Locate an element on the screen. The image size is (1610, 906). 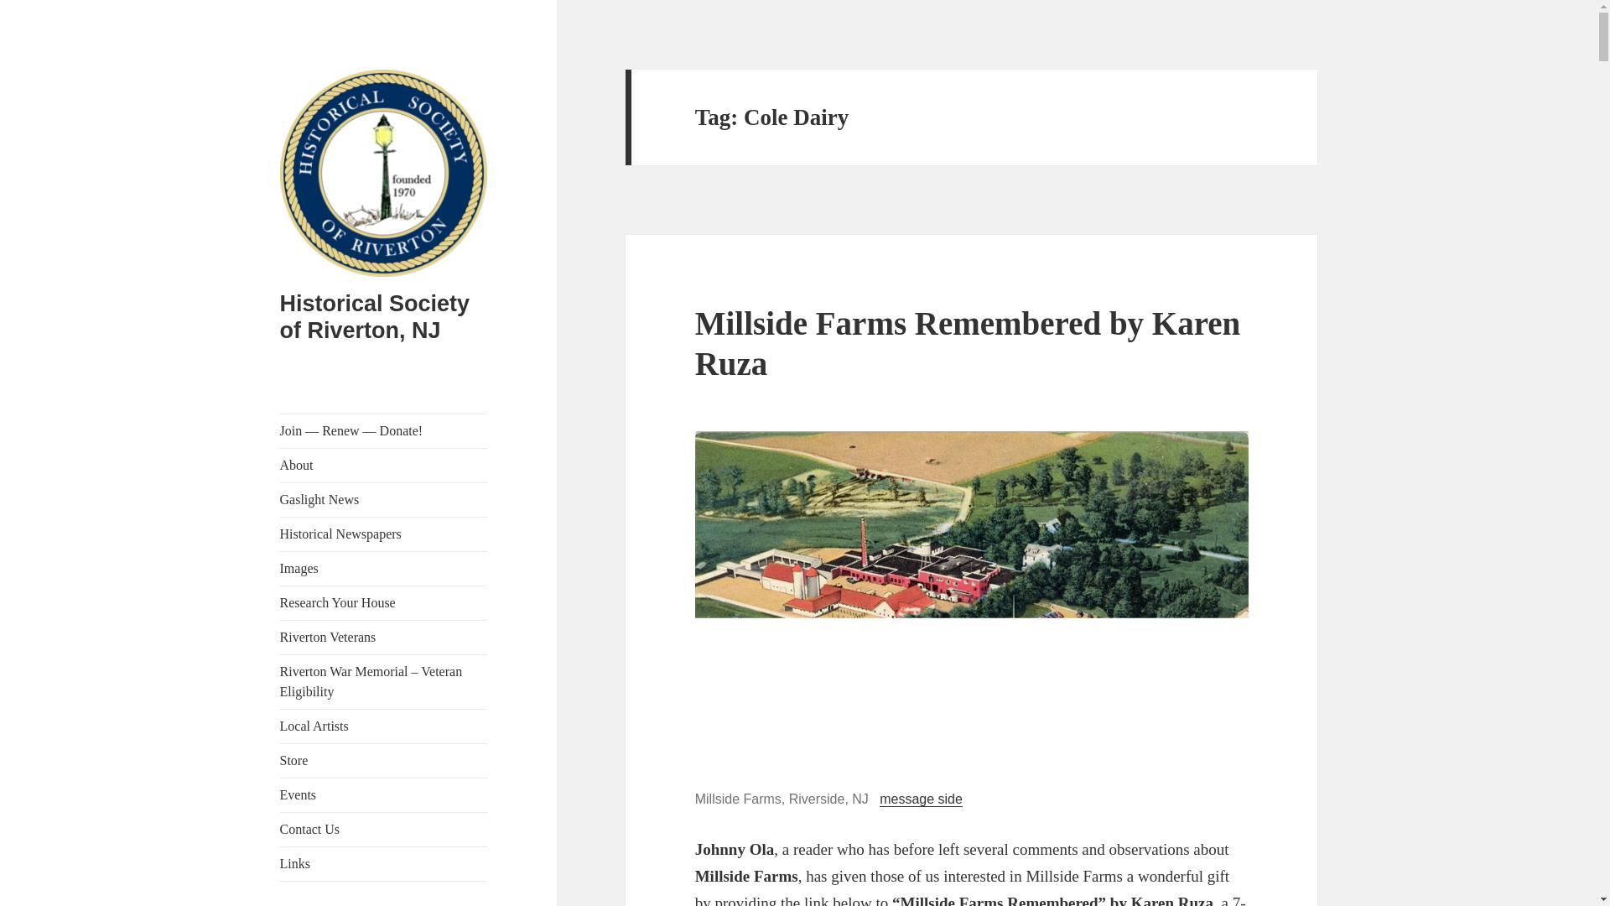
Local Artists is located at coordinates (384, 726).